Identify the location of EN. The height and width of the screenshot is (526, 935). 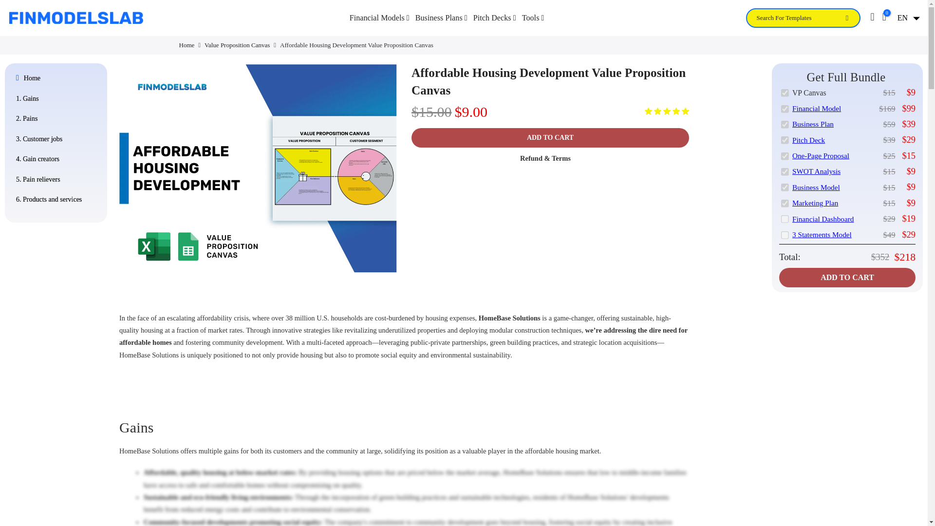
(907, 18).